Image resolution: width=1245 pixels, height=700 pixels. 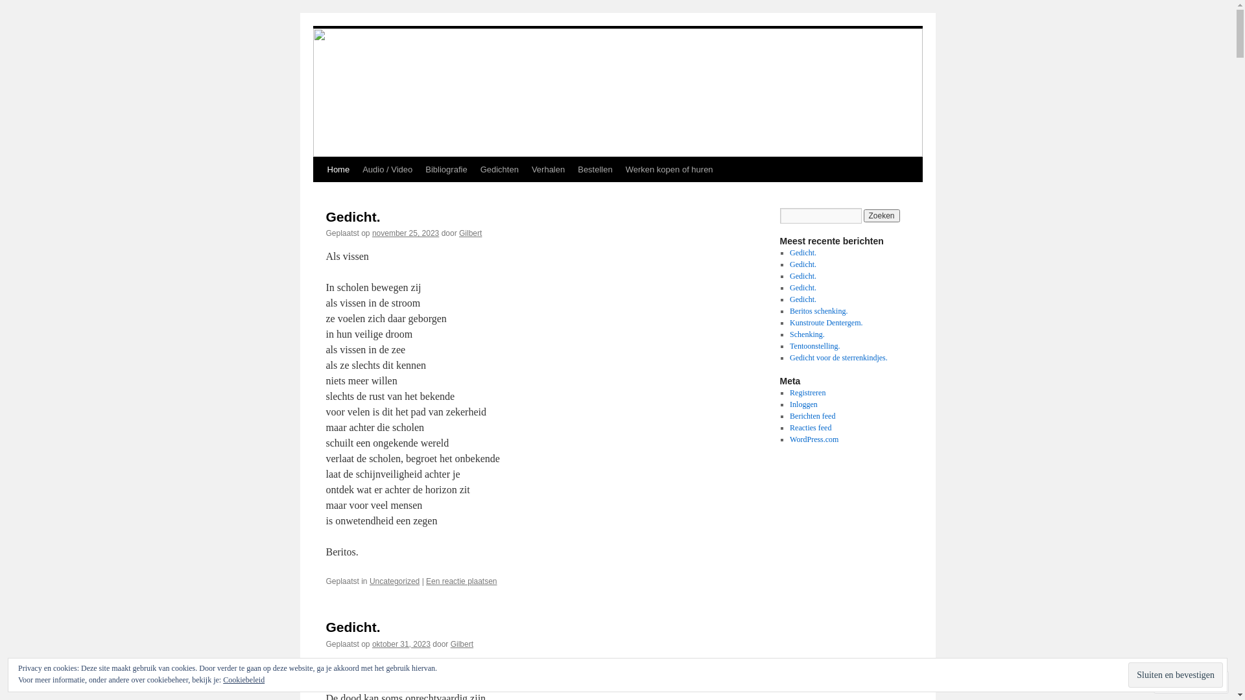 I want to click on Bestellen, so click(x=595, y=170).